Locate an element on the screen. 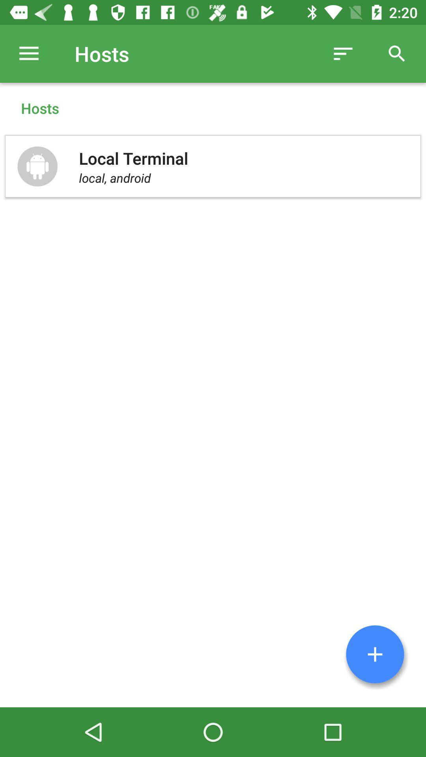 The height and width of the screenshot is (757, 426). add host is located at coordinates (375, 654).